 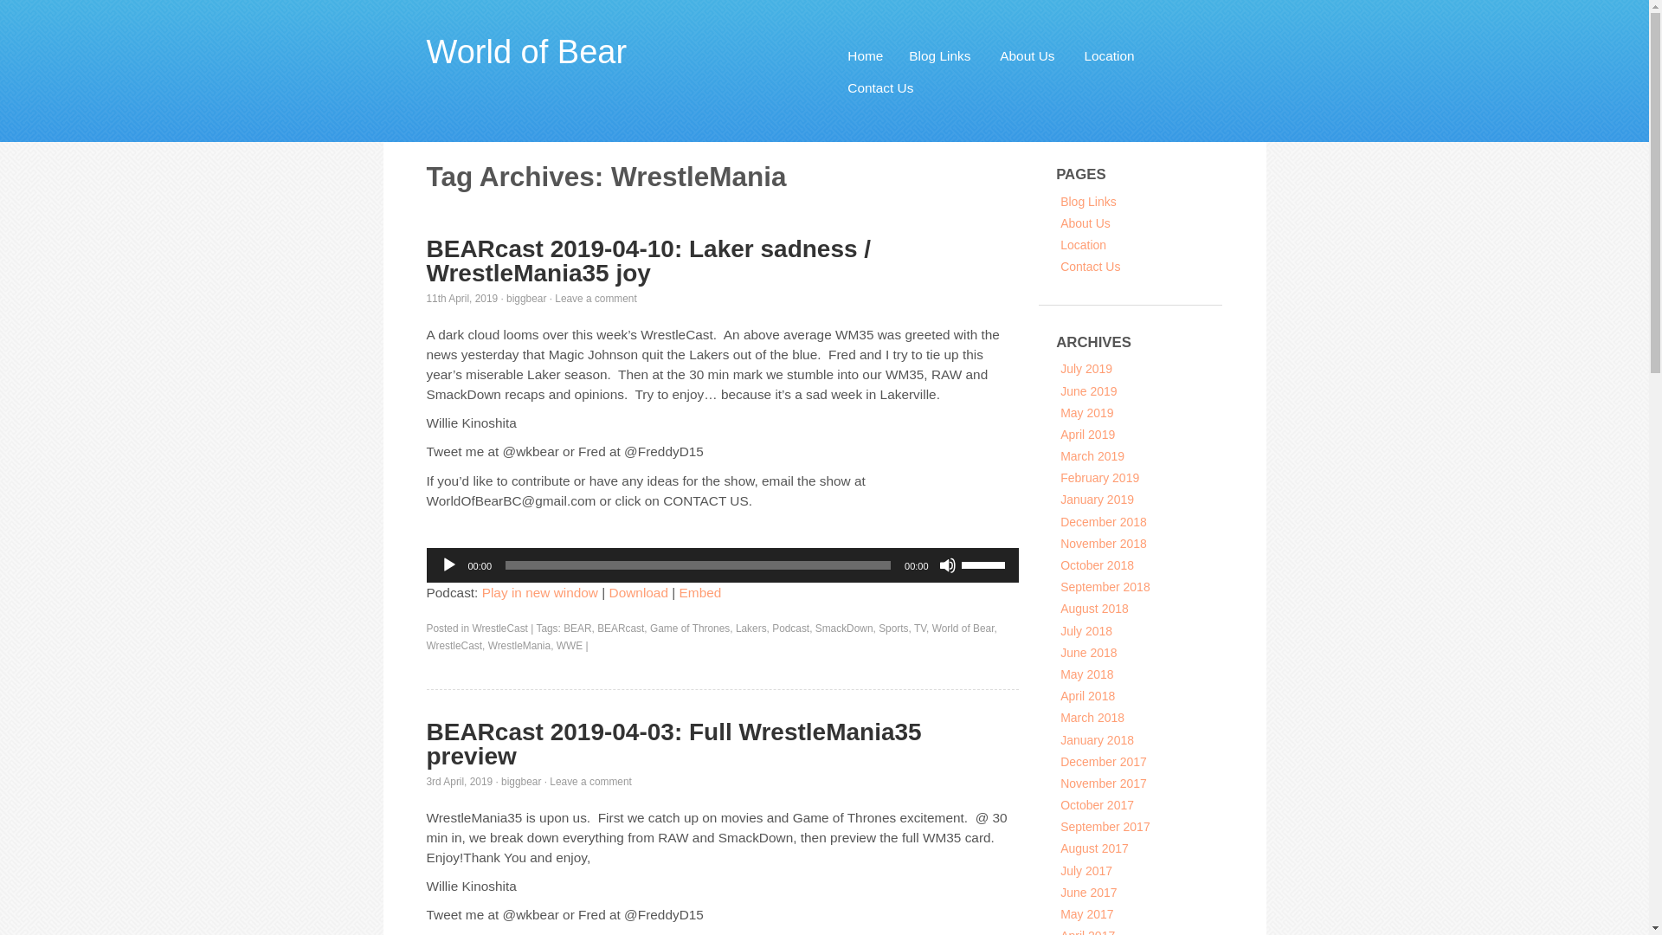 I want to click on 11:24 PM, so click(x=459, y=782).